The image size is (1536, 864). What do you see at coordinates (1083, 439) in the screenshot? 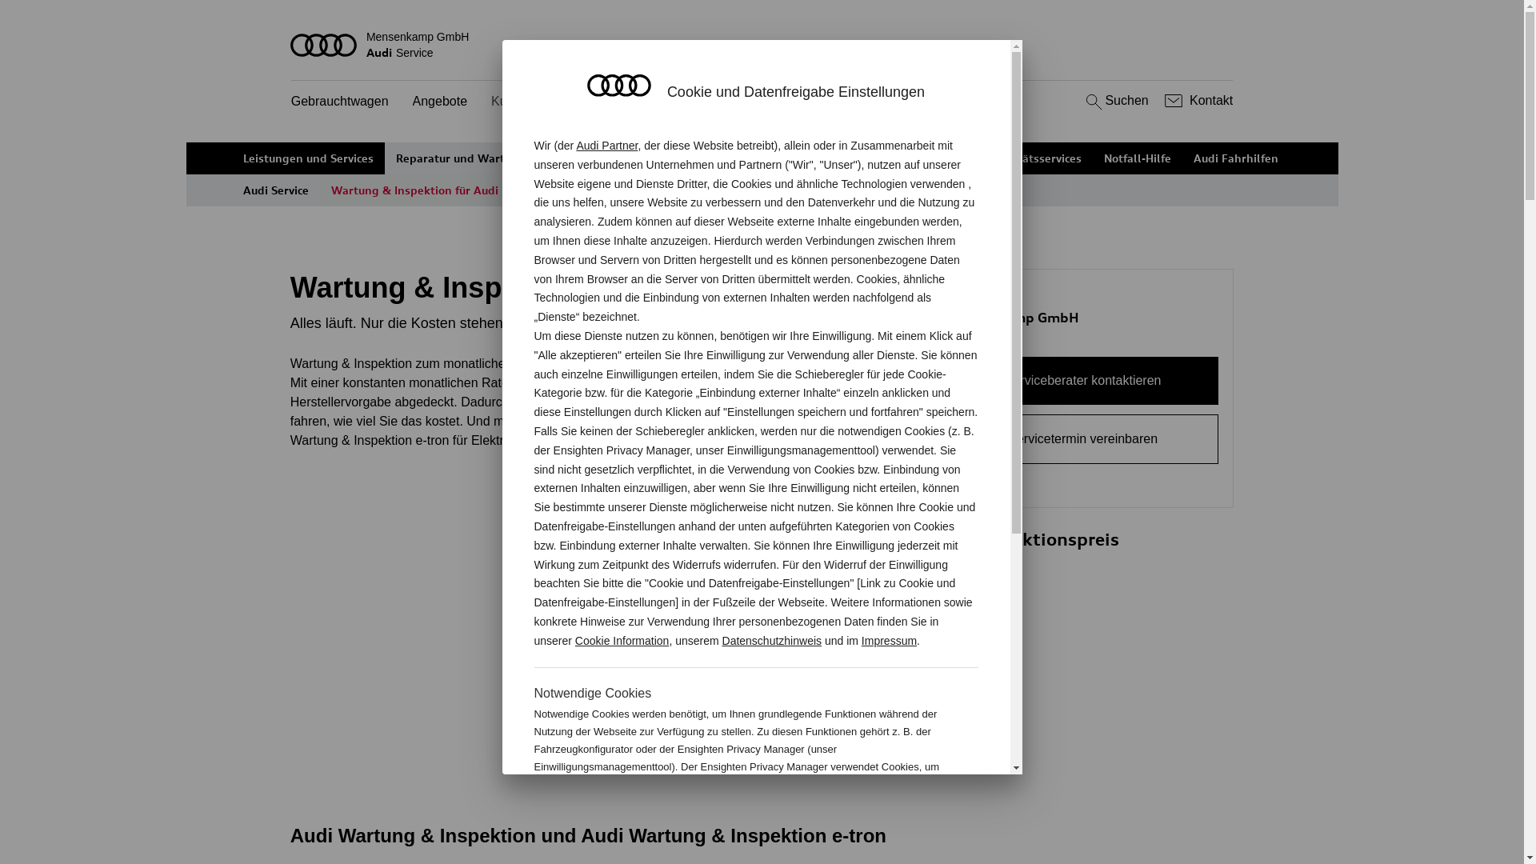
I see `Servicetermin vereinbaren` at bounding box center [1083, 439].